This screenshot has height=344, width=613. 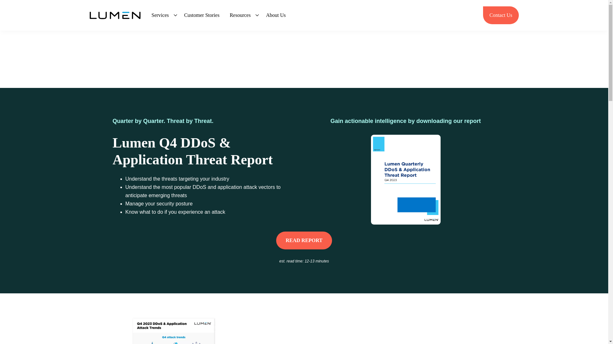 I want to click on About Us, so click(x=276, y=15).